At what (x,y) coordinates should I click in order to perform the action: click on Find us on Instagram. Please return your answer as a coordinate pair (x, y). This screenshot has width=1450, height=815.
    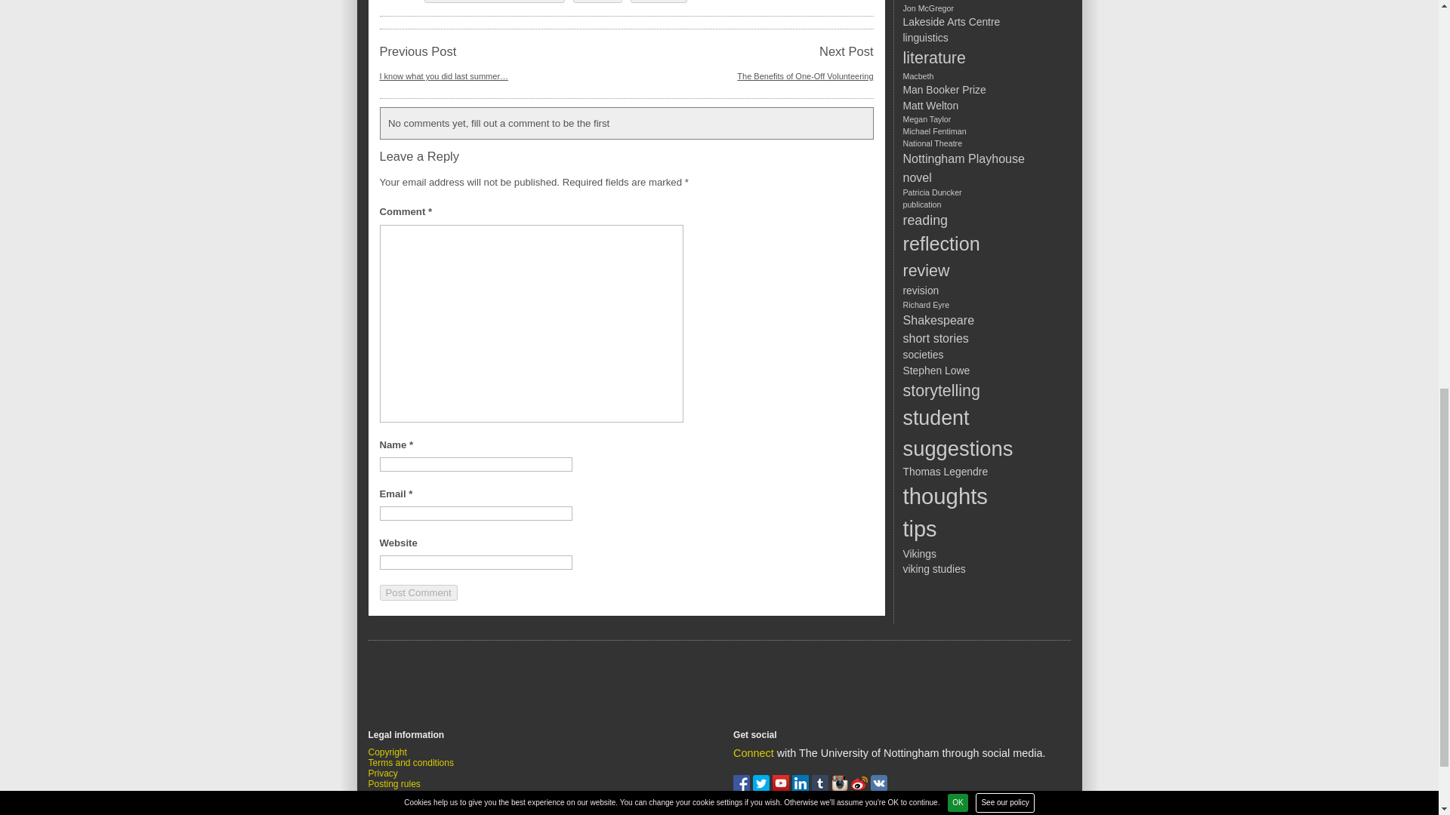
    Looking at the image, I should click on (841, 787).